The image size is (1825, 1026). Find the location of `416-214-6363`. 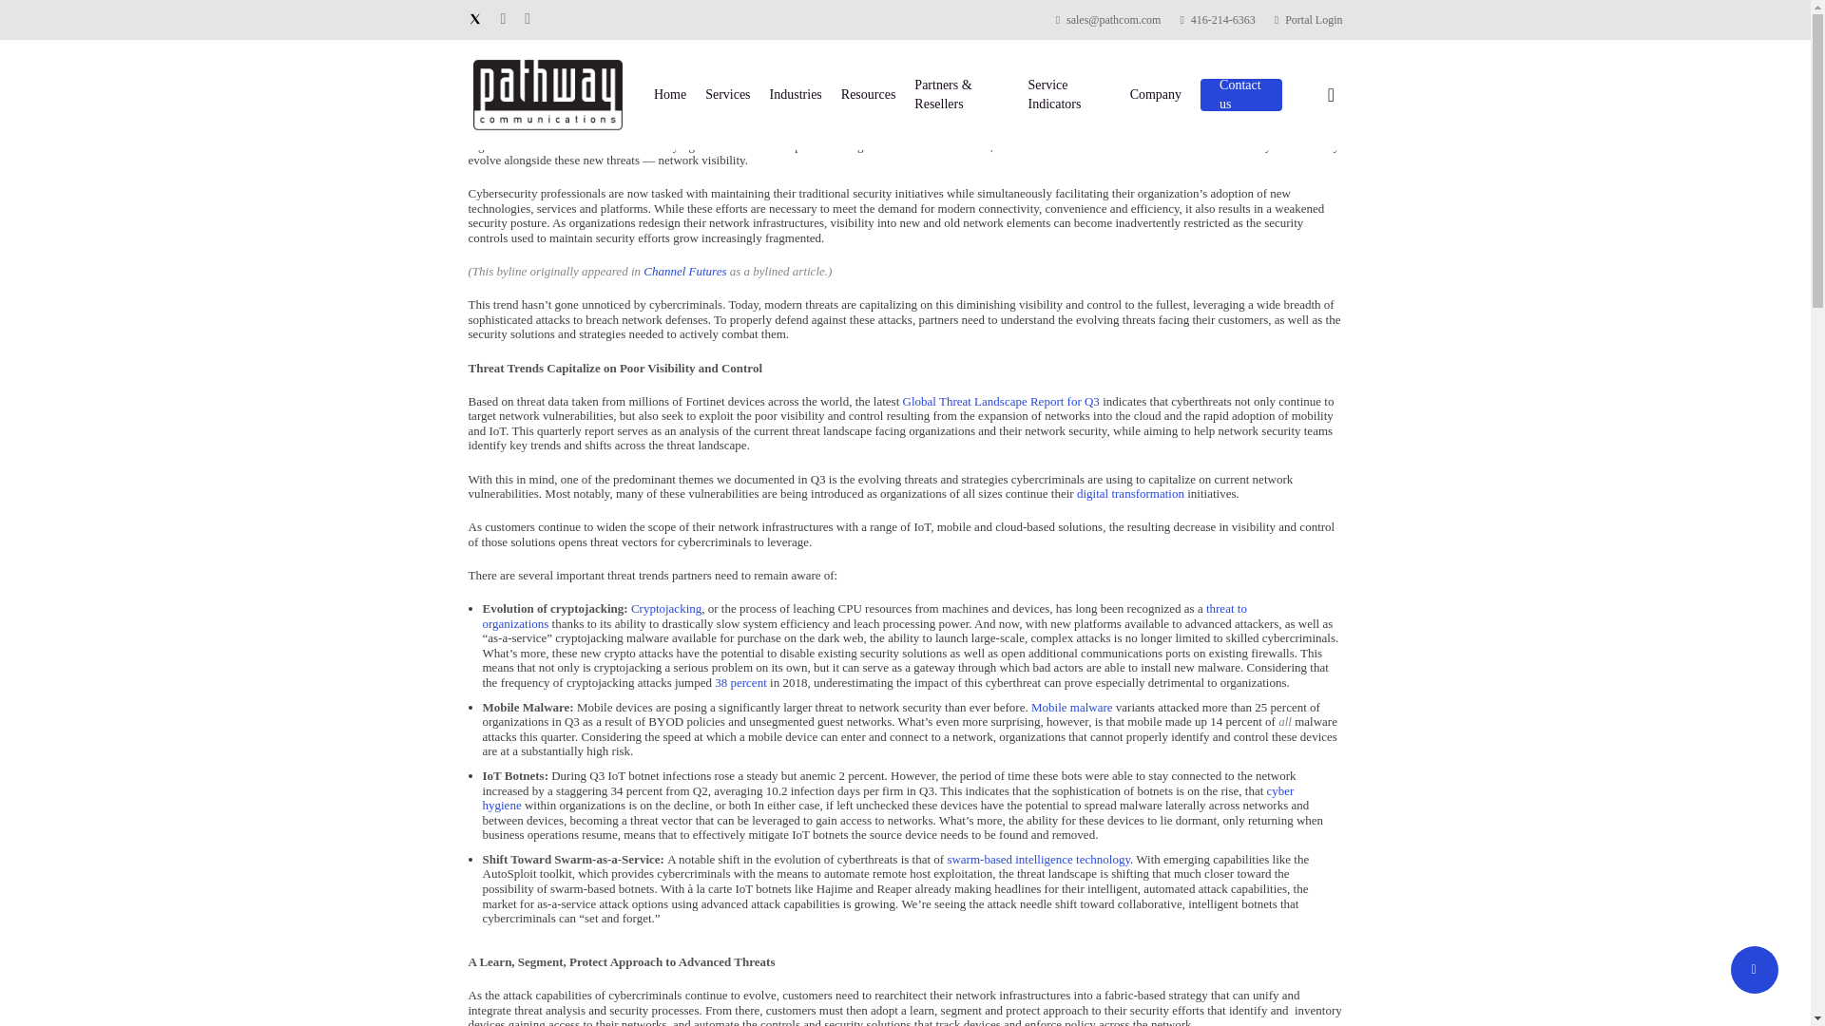

416-214-6363 is located at coordinates (1217, 19).